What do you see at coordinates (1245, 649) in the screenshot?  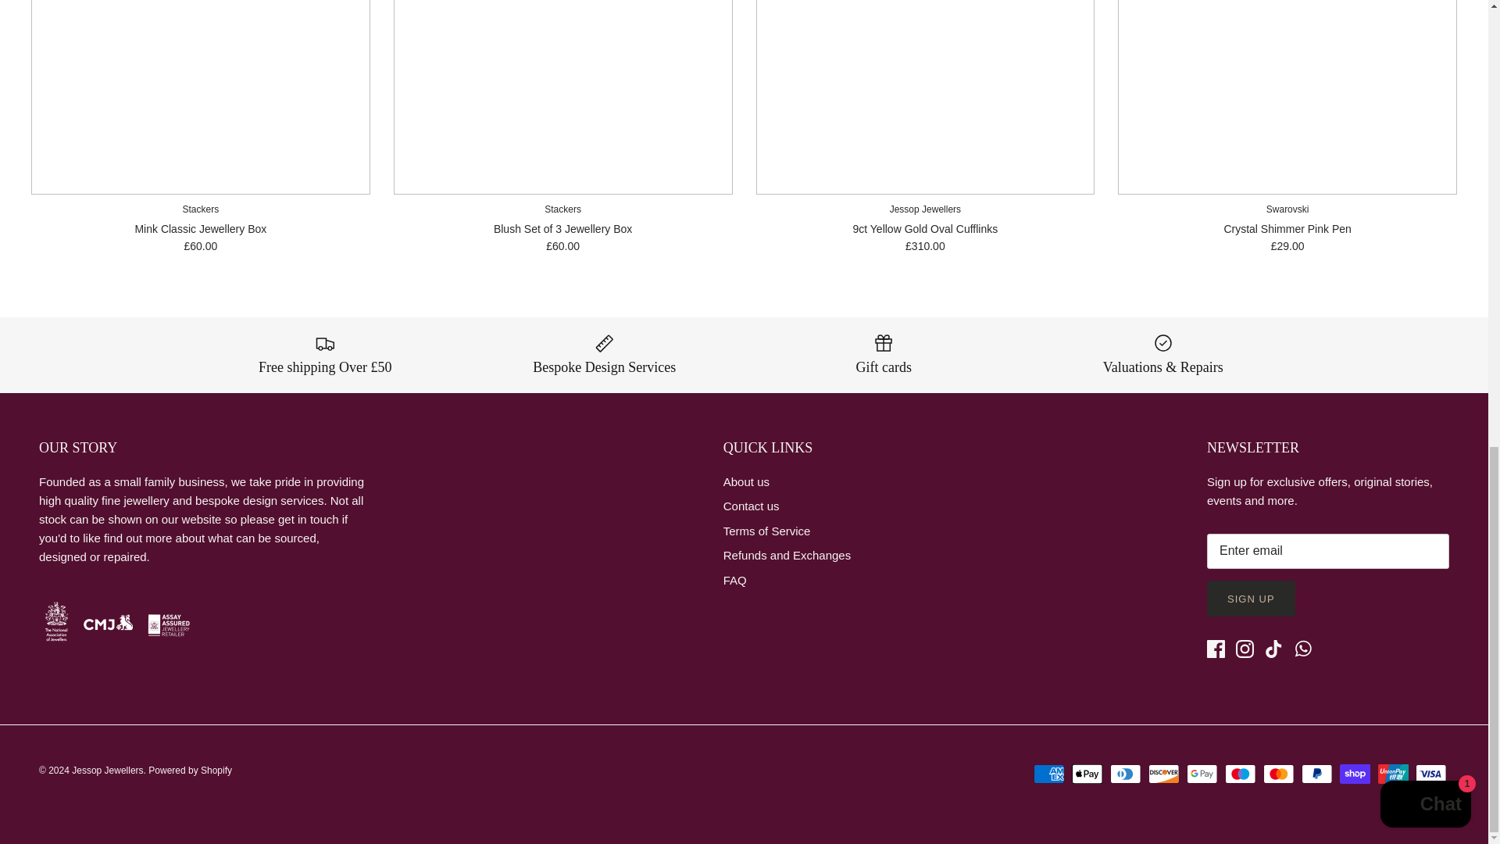 I see `Instagram` at bounding box center [1245, 649].